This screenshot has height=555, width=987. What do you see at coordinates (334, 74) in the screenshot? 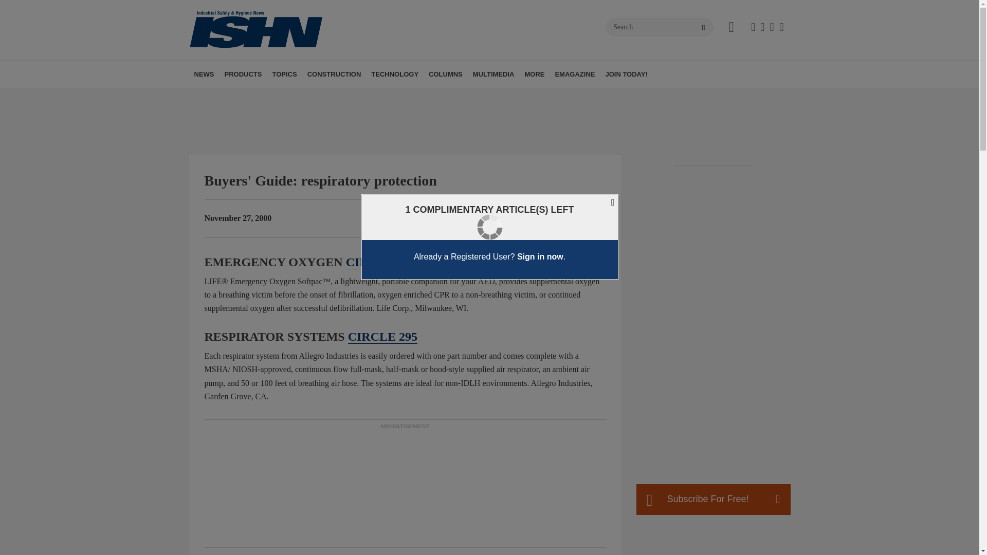
I see `CONSTRUCTION` at bounding box center [334, 74].